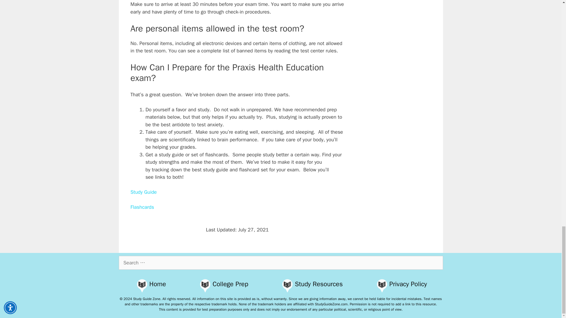 This screenshot has width=566, height=318. Describe the element at coordinates (231, 284) in the screenshot. I see `College Prep` at that location.